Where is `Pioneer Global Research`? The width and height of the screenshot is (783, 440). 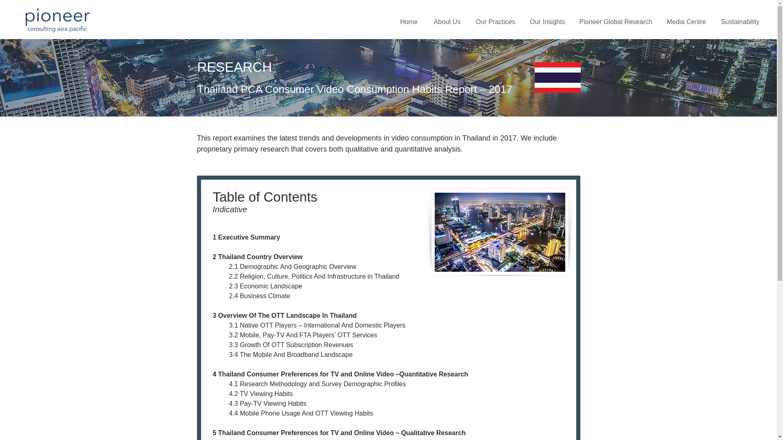 Pioneer Global Research is located at coordinates (616, 22).